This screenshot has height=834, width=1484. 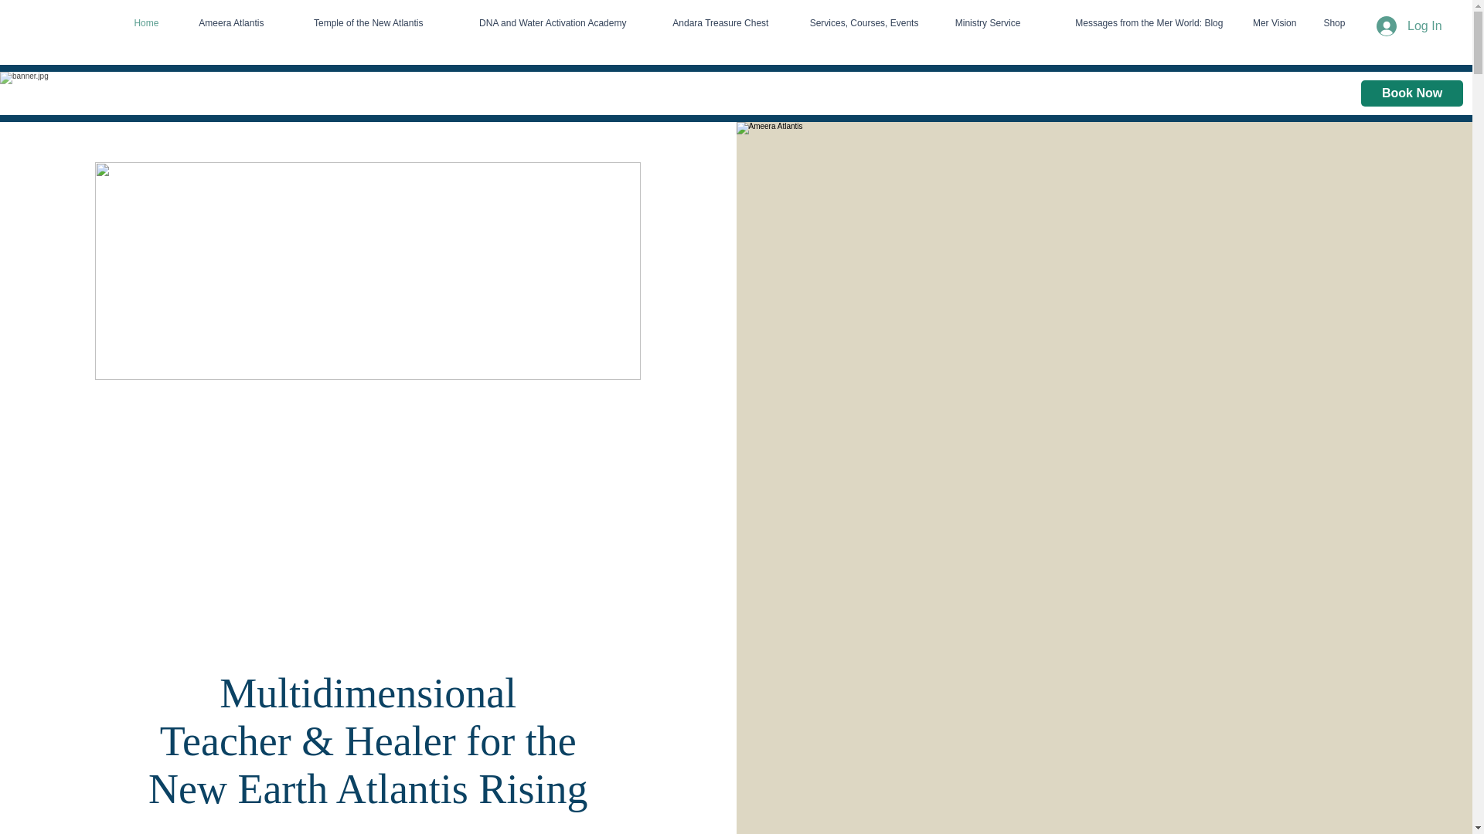 What do you see at coordinates (1133, 23) in the screenshot?
I see `Messages from the Mer World: Blog` at bounding box center [1133, 23].